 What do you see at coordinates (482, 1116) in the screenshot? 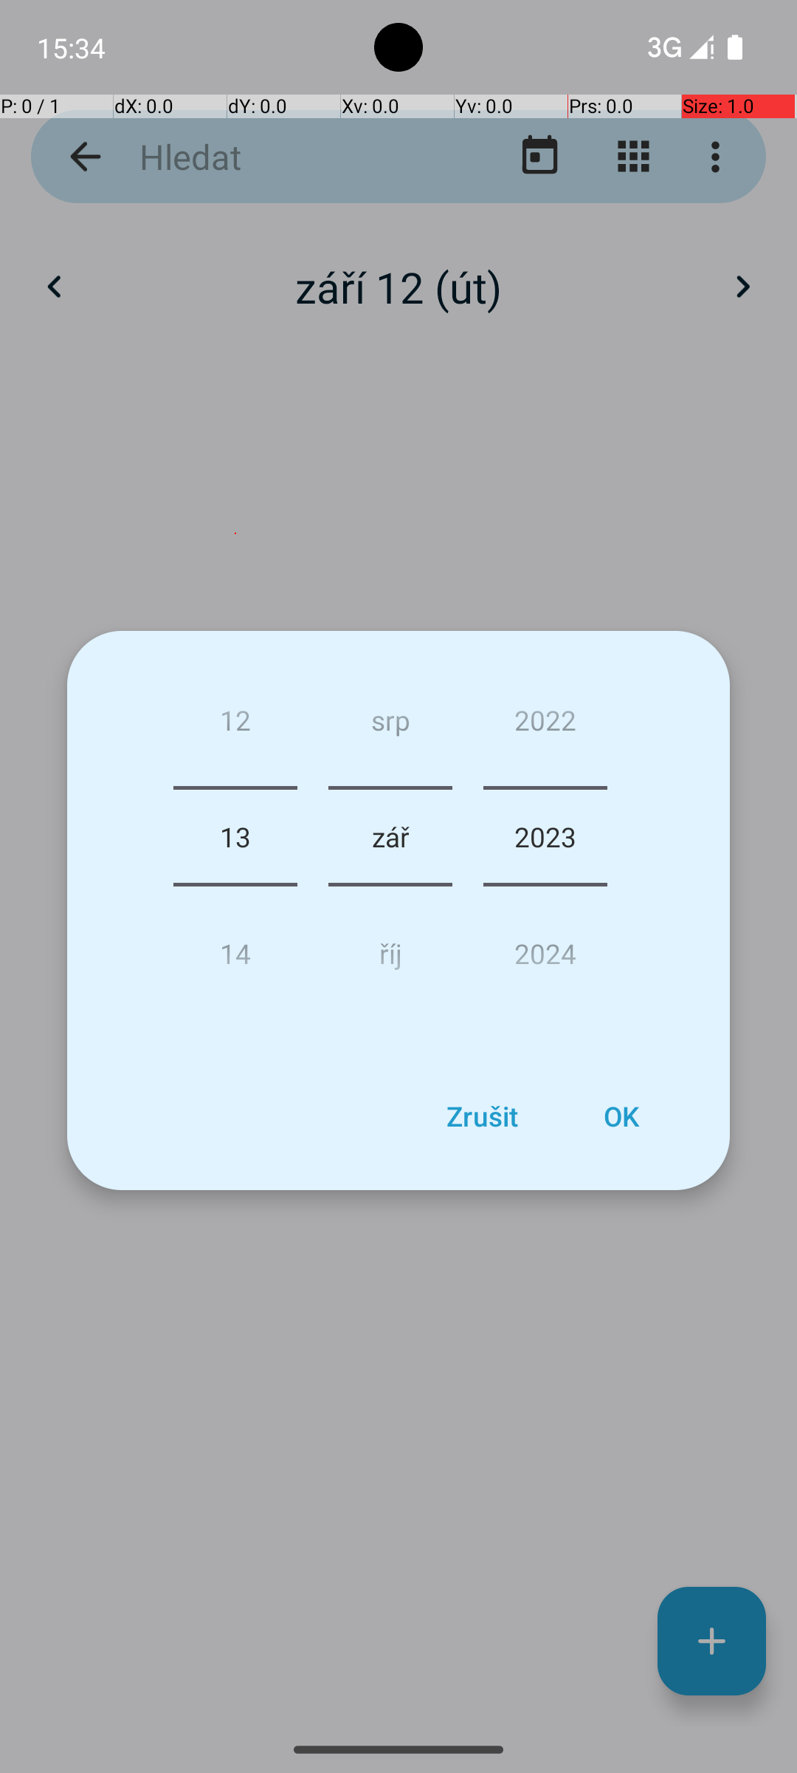
I see `Zrušit` at bounding box center [482, 1116].